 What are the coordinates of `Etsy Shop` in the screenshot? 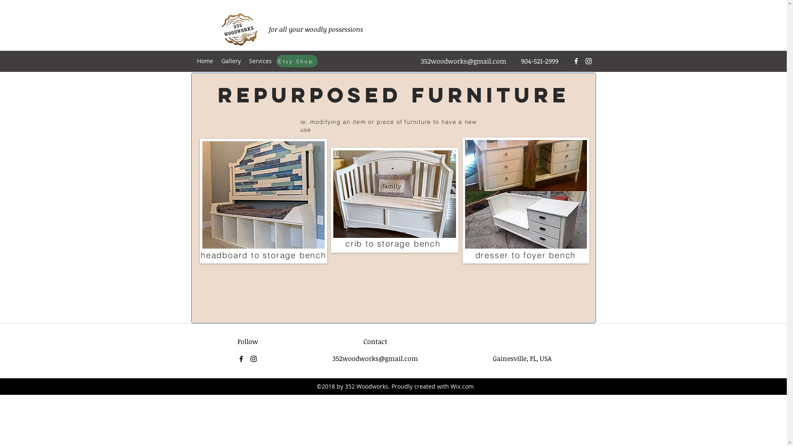 It's located at (297, 61).